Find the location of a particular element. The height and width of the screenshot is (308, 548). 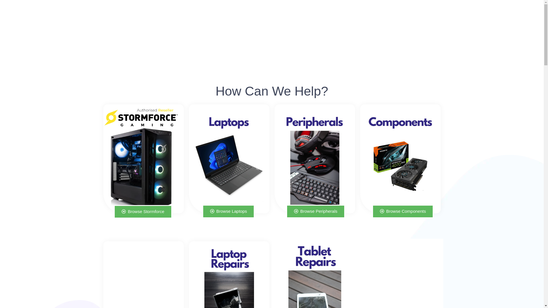

Browse Laptops is located at coordinates (228, 211).